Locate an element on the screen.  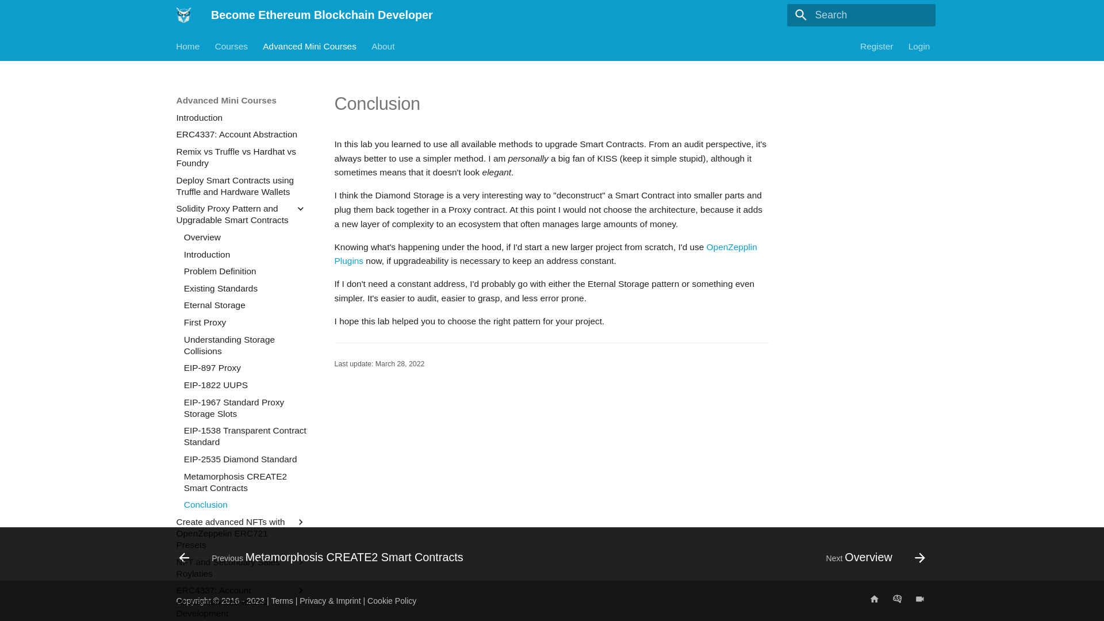
thinkingassets.com is located at coordinates (920, 600).